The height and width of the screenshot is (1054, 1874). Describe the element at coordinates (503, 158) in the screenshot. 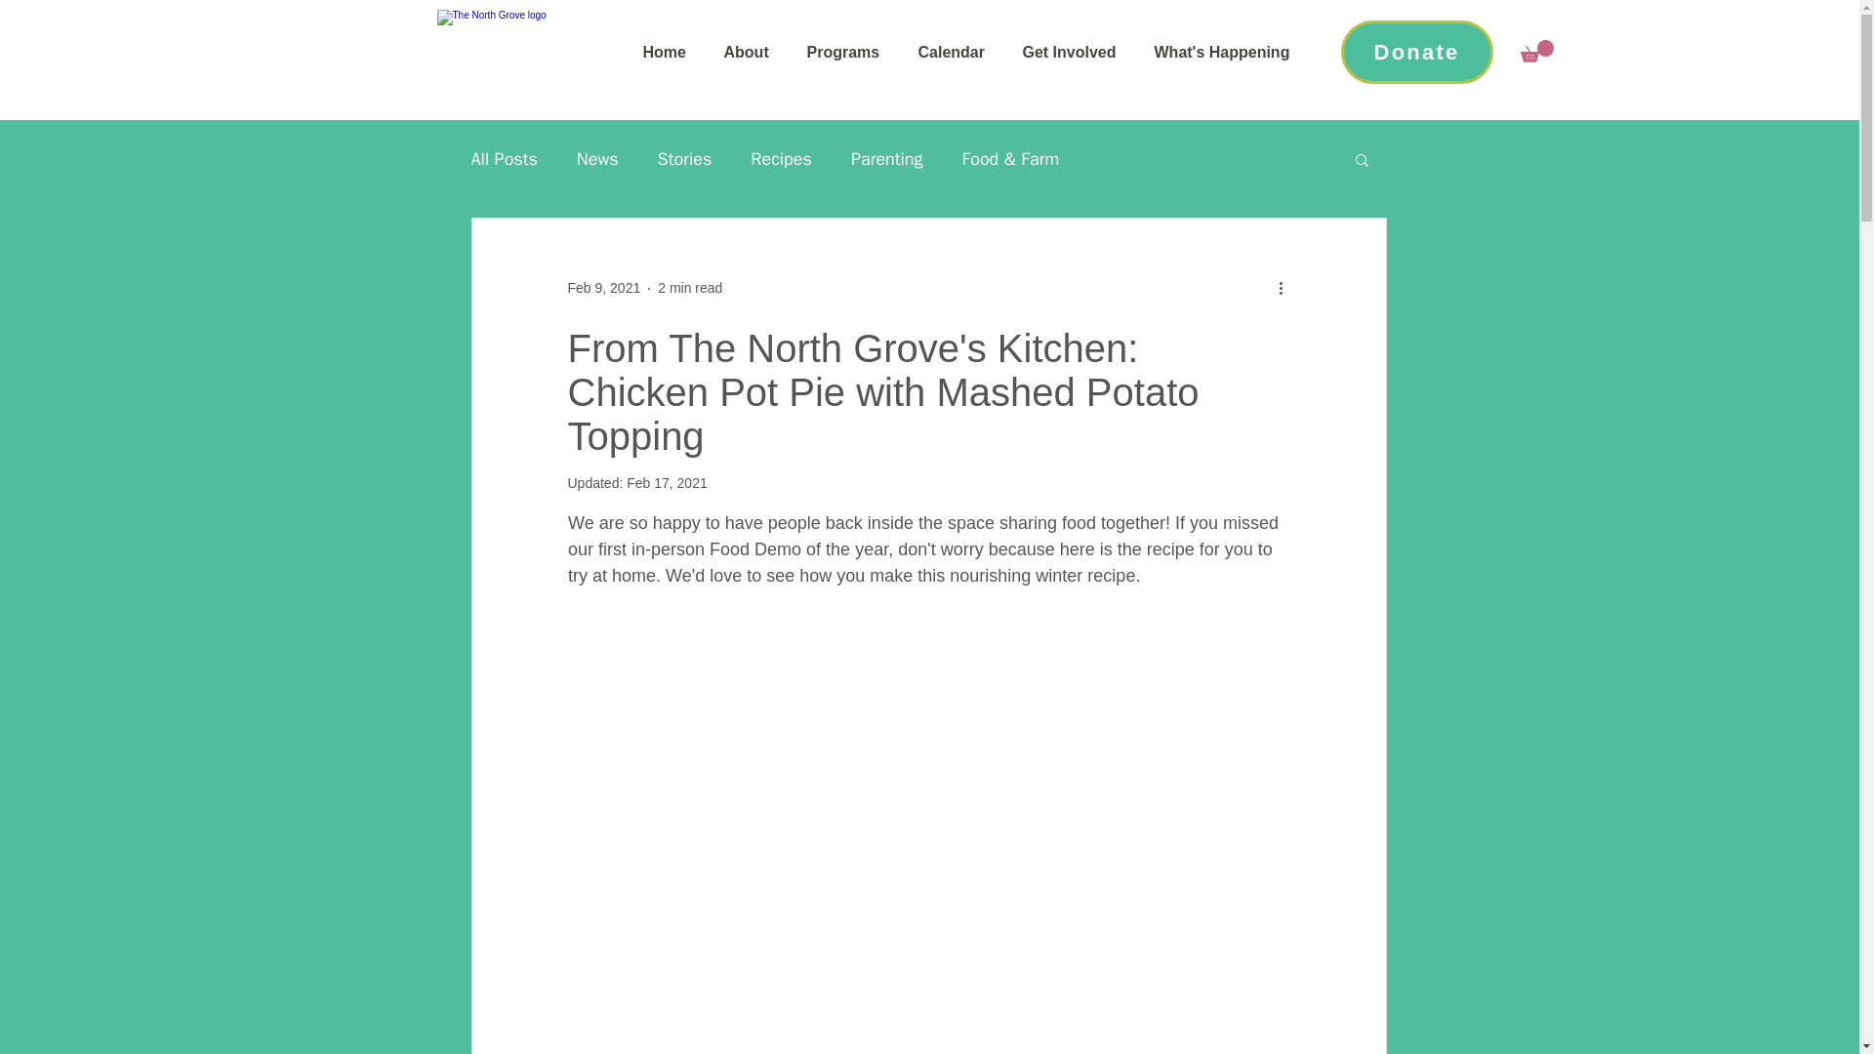

I see `All Posts` at that location.